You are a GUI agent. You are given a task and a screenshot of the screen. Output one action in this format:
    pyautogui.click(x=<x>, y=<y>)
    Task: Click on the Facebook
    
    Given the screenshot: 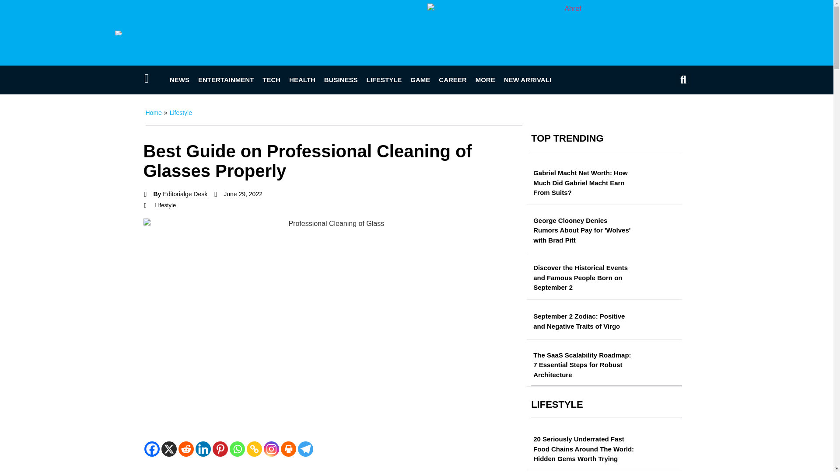 What is the action you would take?
    pyautogui.click(x=152, y=449)
    